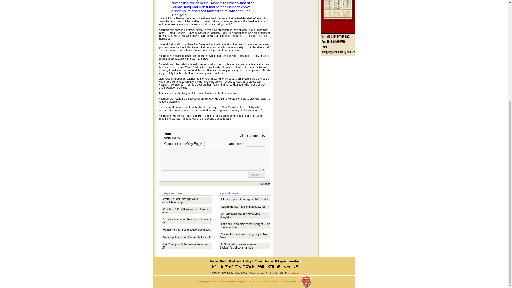  Describe the element at coordinates (281, 261) in the screenshot. I see `E-Papers` at that location.